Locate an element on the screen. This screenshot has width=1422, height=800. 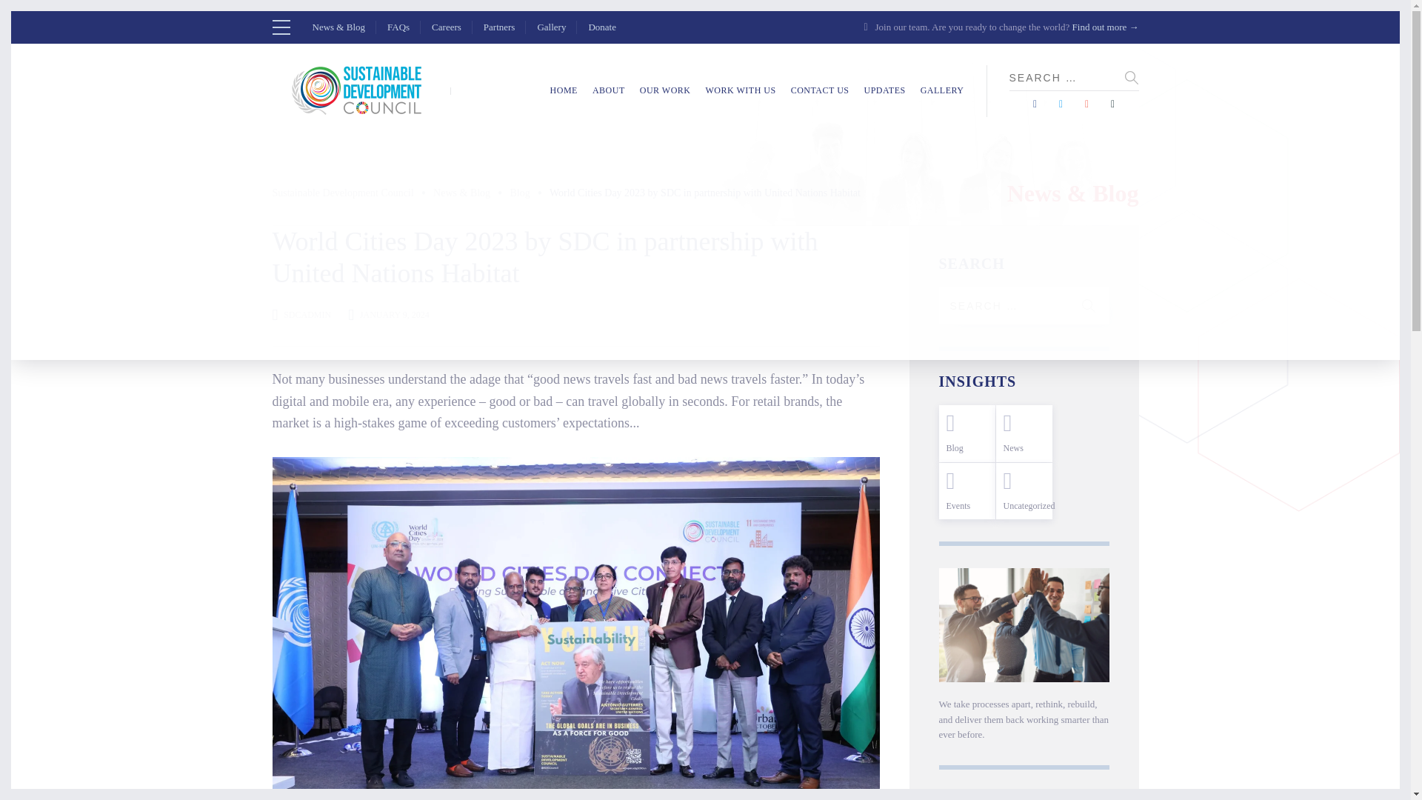
Posts by SDCAdmin is located at coordinates (307, 314).